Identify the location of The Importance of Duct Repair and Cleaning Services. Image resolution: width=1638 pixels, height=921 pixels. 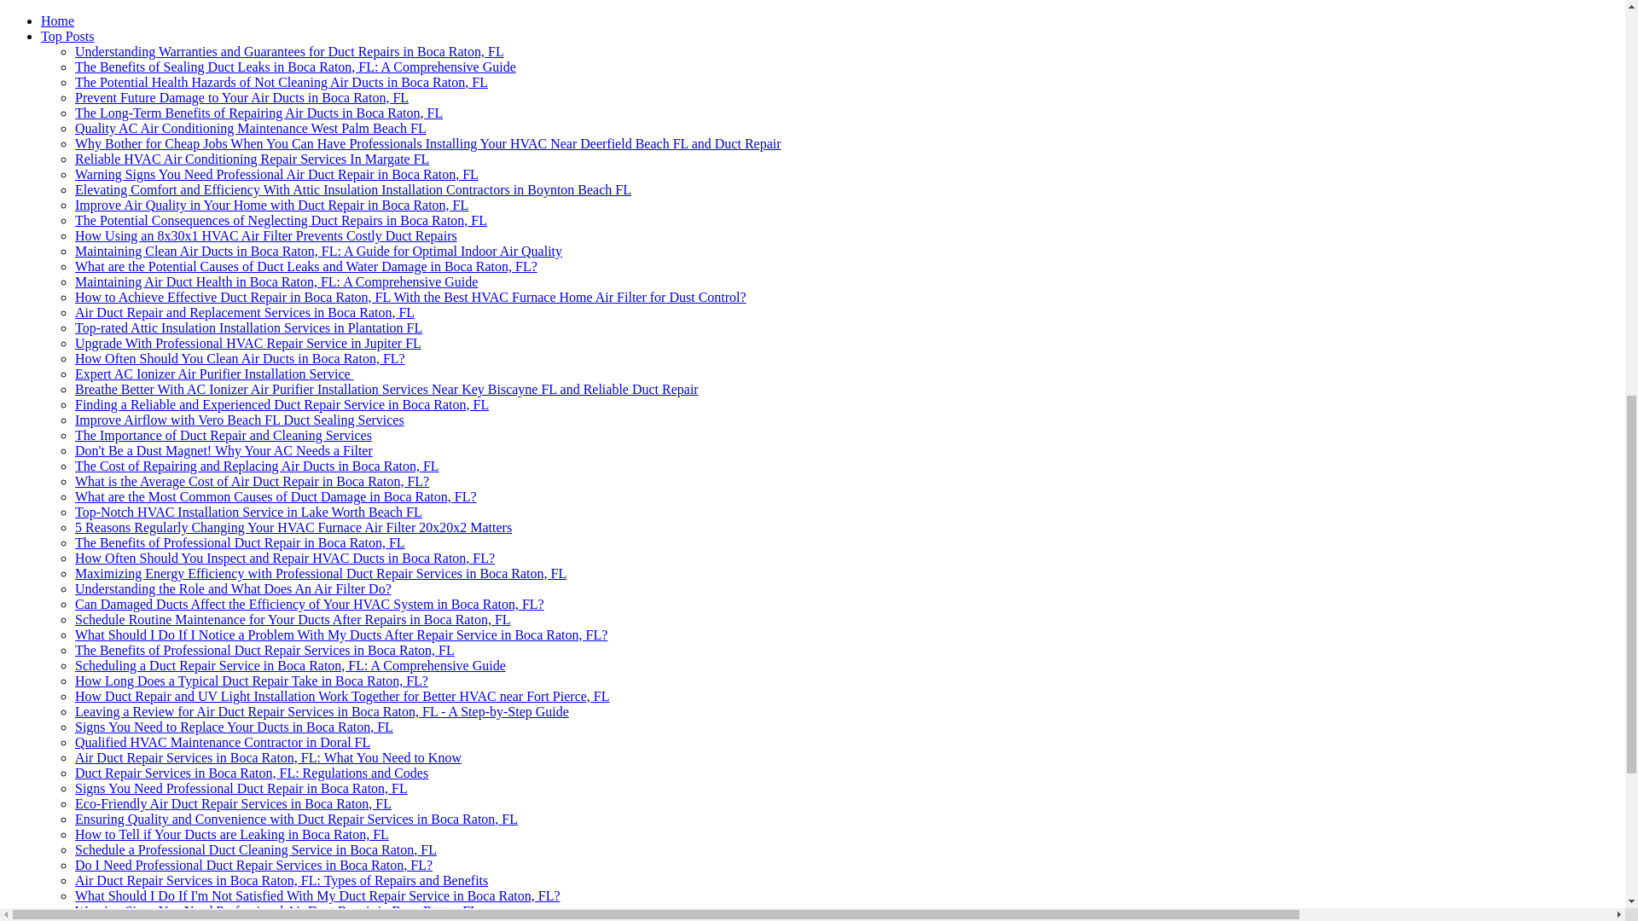
(224, 435).